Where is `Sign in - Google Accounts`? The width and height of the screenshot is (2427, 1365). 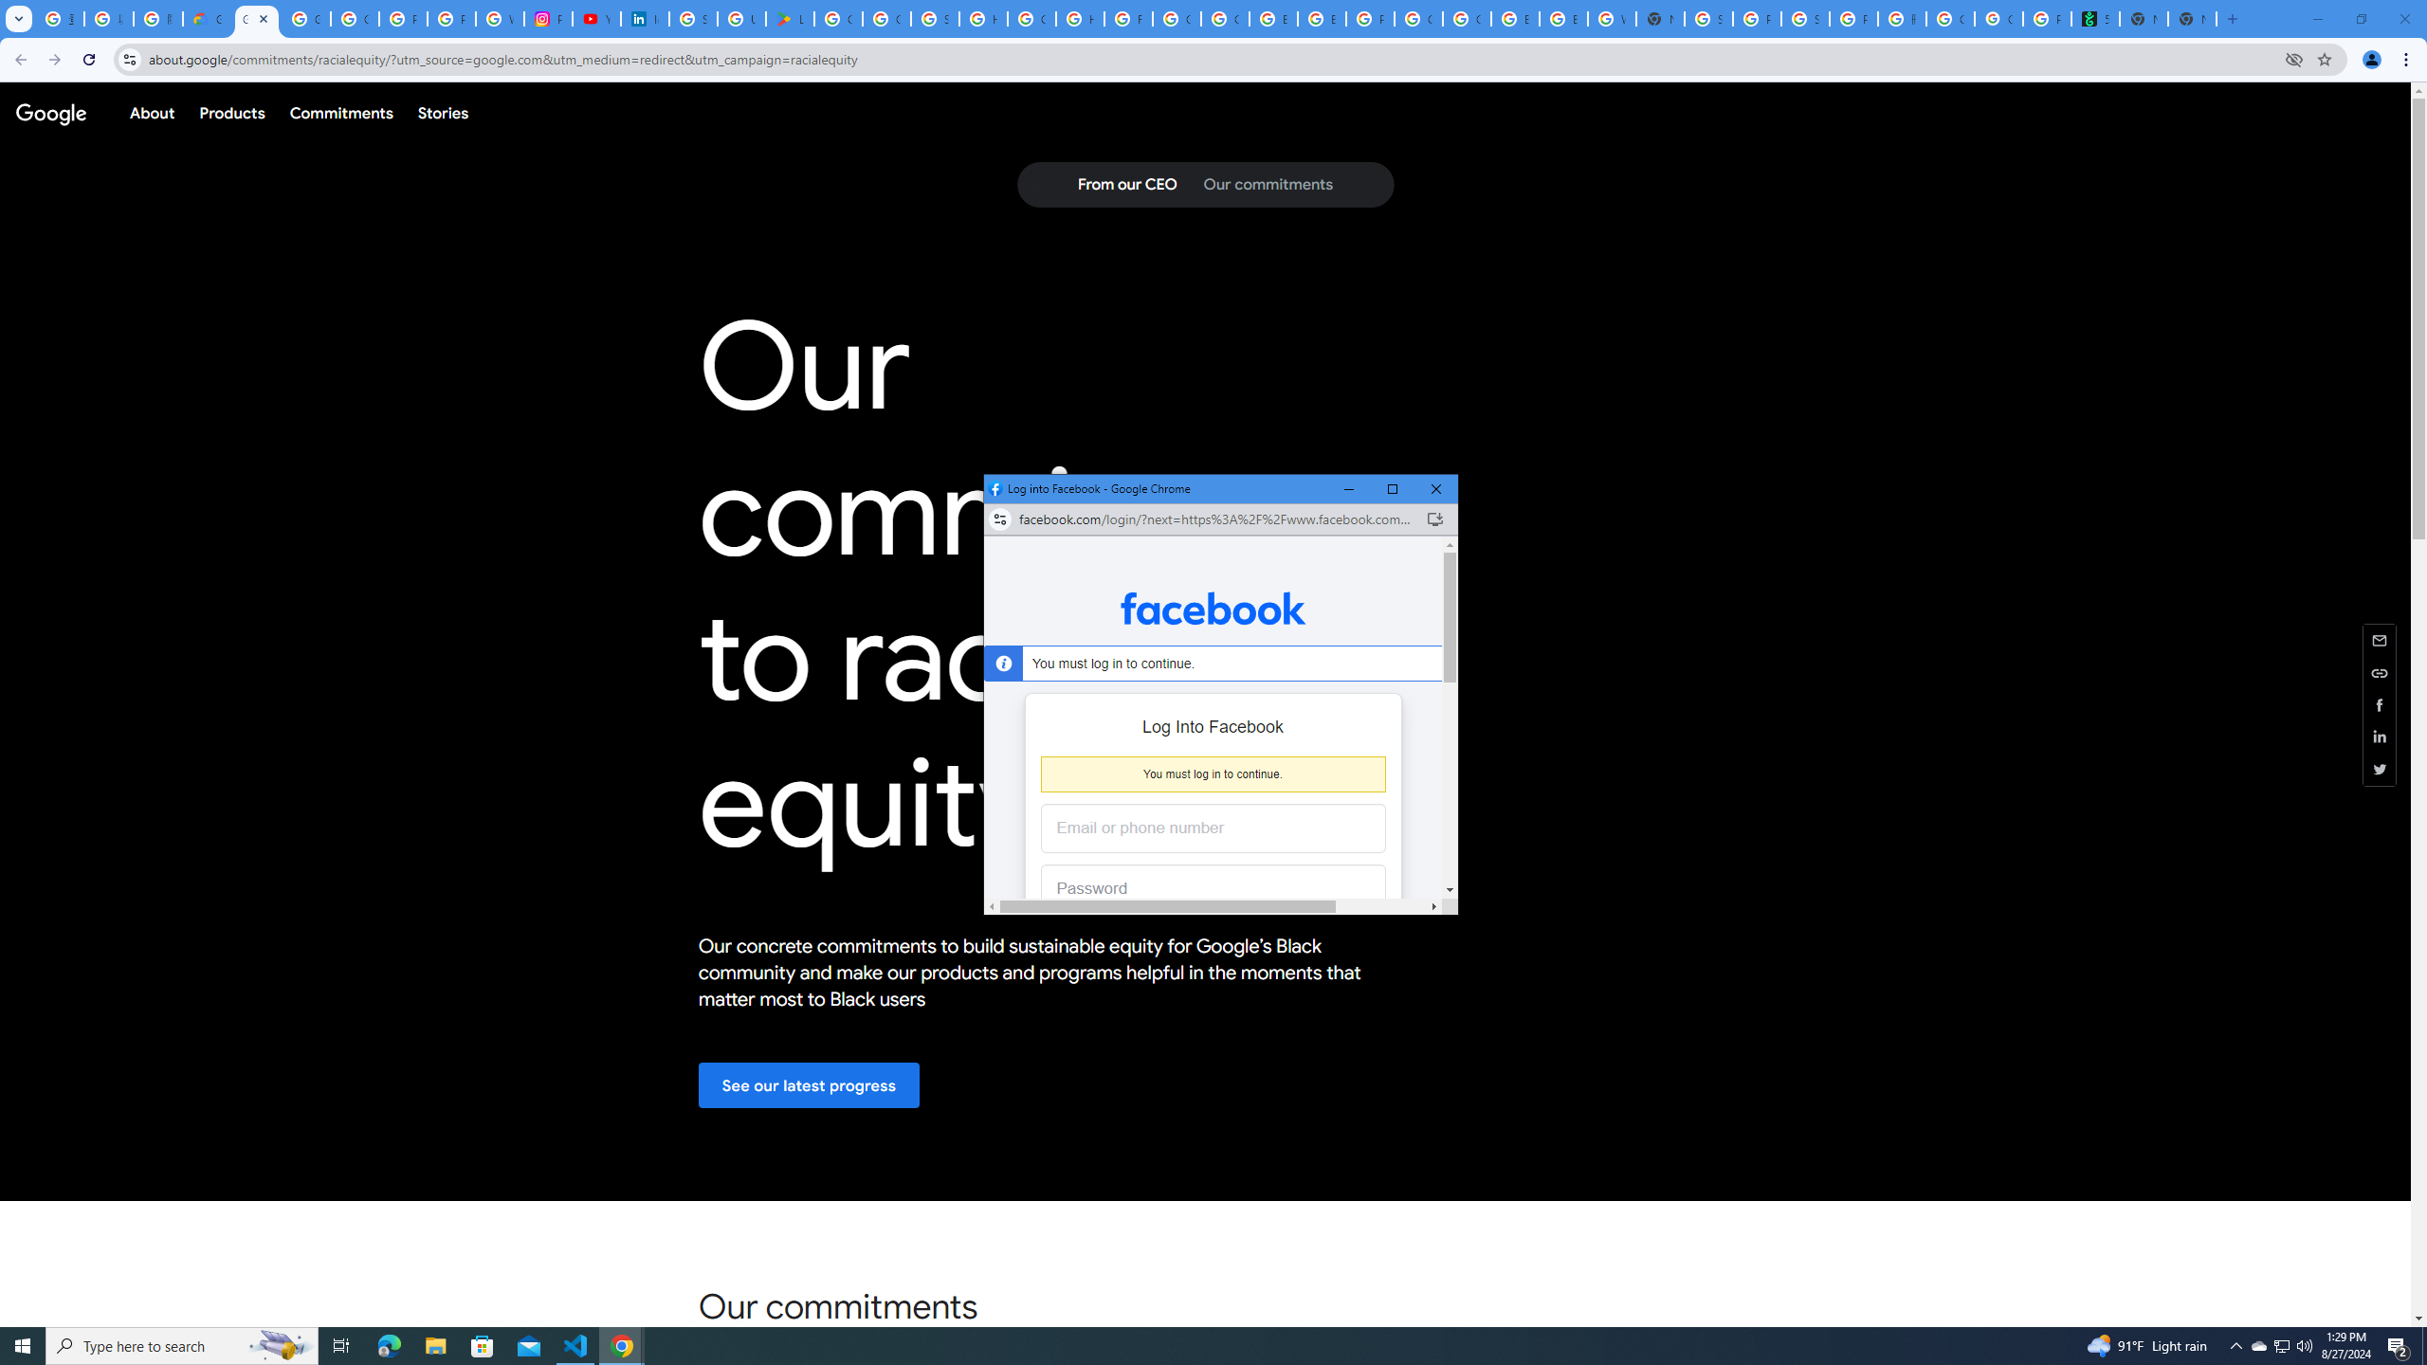 Sign in - Google Accounts is located at coordinates (692, 19).